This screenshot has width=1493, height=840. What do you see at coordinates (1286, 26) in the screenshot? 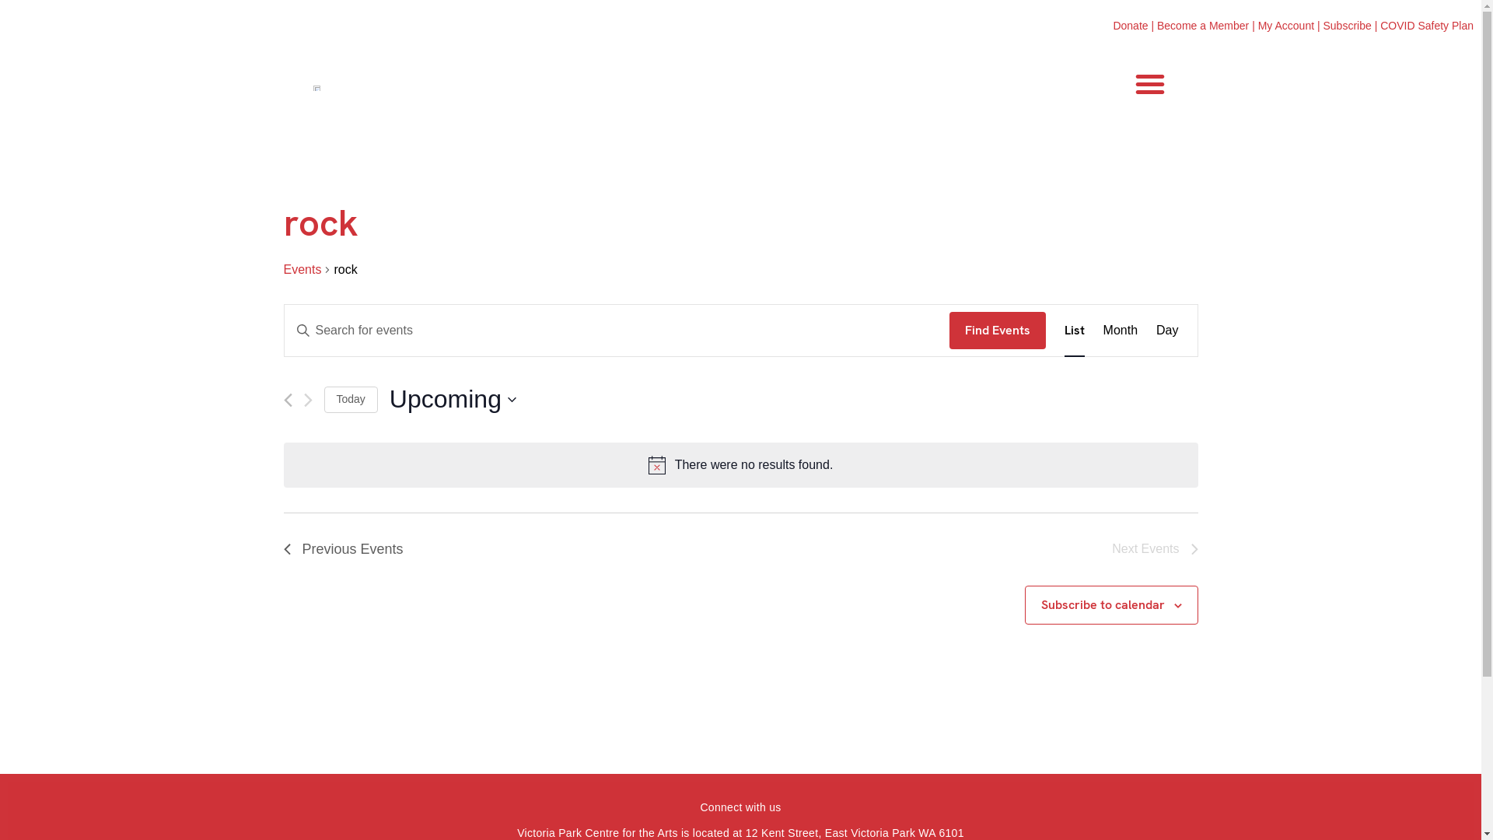
I see `My Account` at bounding box center [1286, 26].